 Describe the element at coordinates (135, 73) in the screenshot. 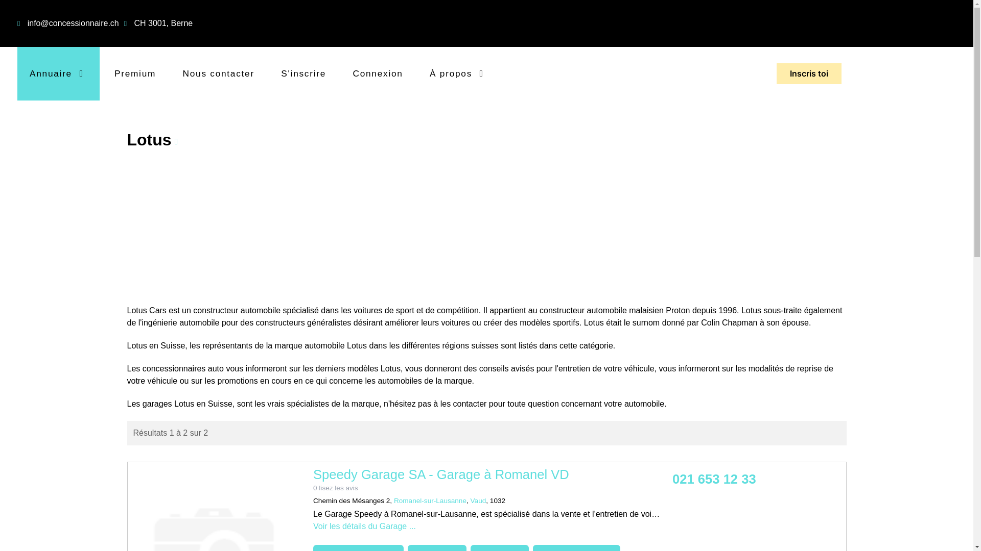

I see `Premium` at that location.